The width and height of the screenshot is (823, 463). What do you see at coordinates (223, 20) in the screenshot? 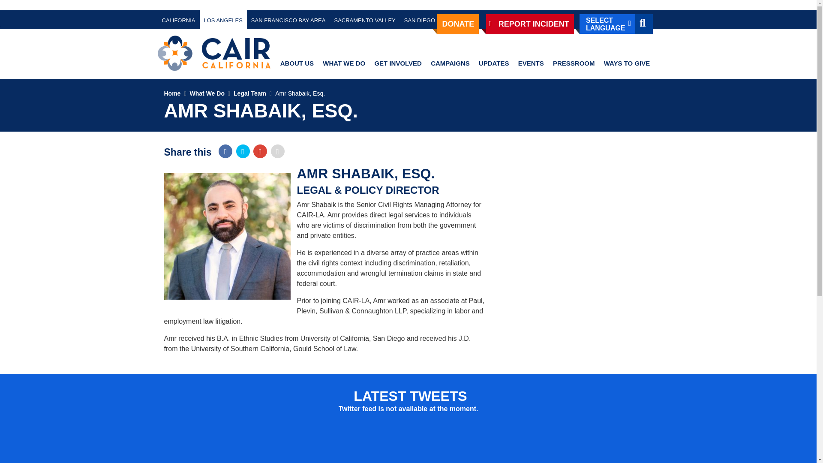
I see `LOS ANGELES` at bounding box center [223, 20].